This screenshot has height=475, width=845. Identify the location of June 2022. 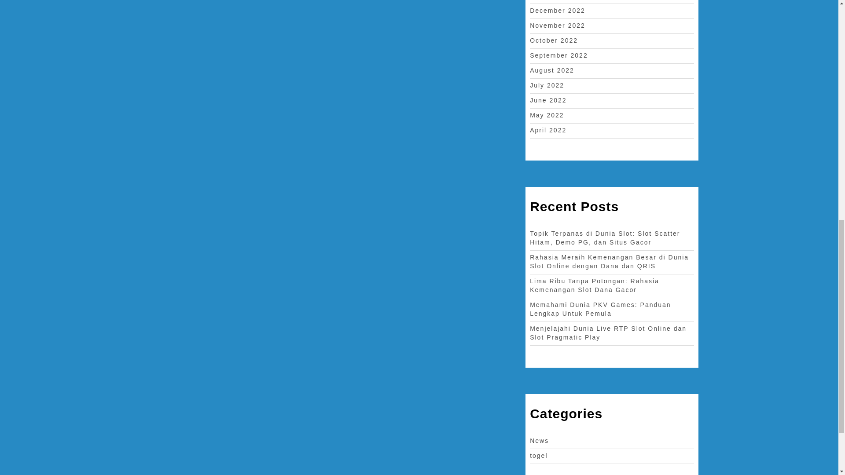
(547, 100).